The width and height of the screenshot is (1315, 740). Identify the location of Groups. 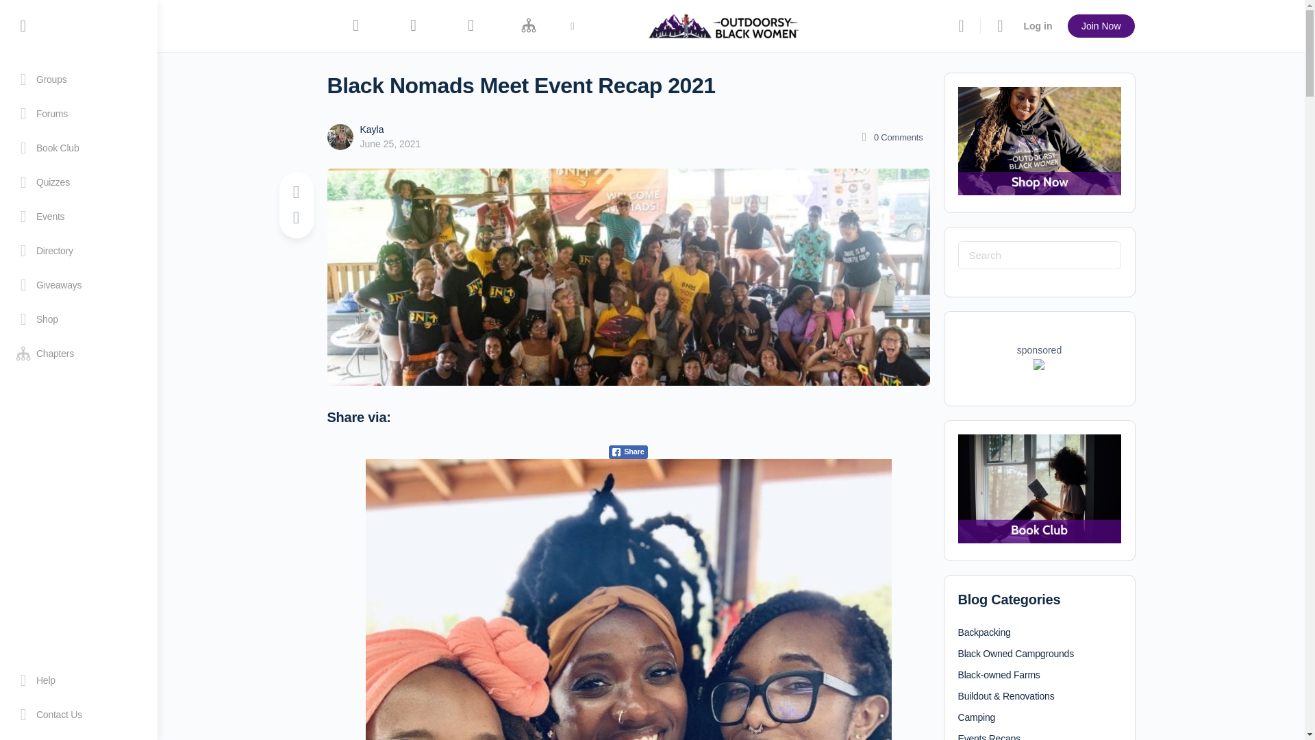
(78, 79).